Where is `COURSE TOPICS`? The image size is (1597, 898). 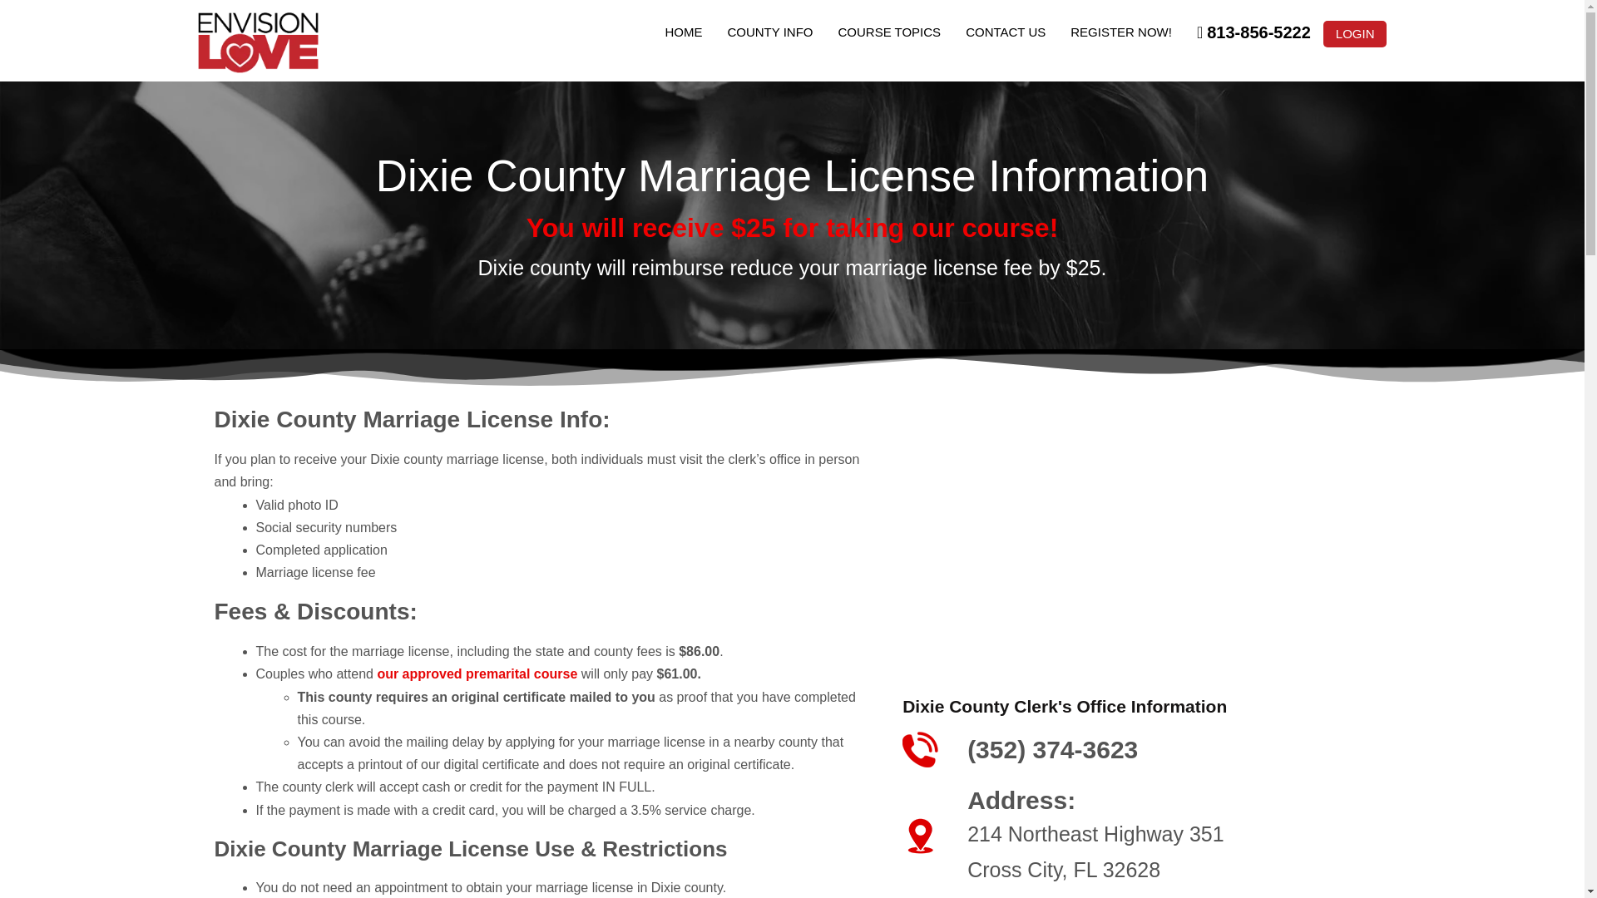 COURSE TOPICS is located at coordinates (889, 32).